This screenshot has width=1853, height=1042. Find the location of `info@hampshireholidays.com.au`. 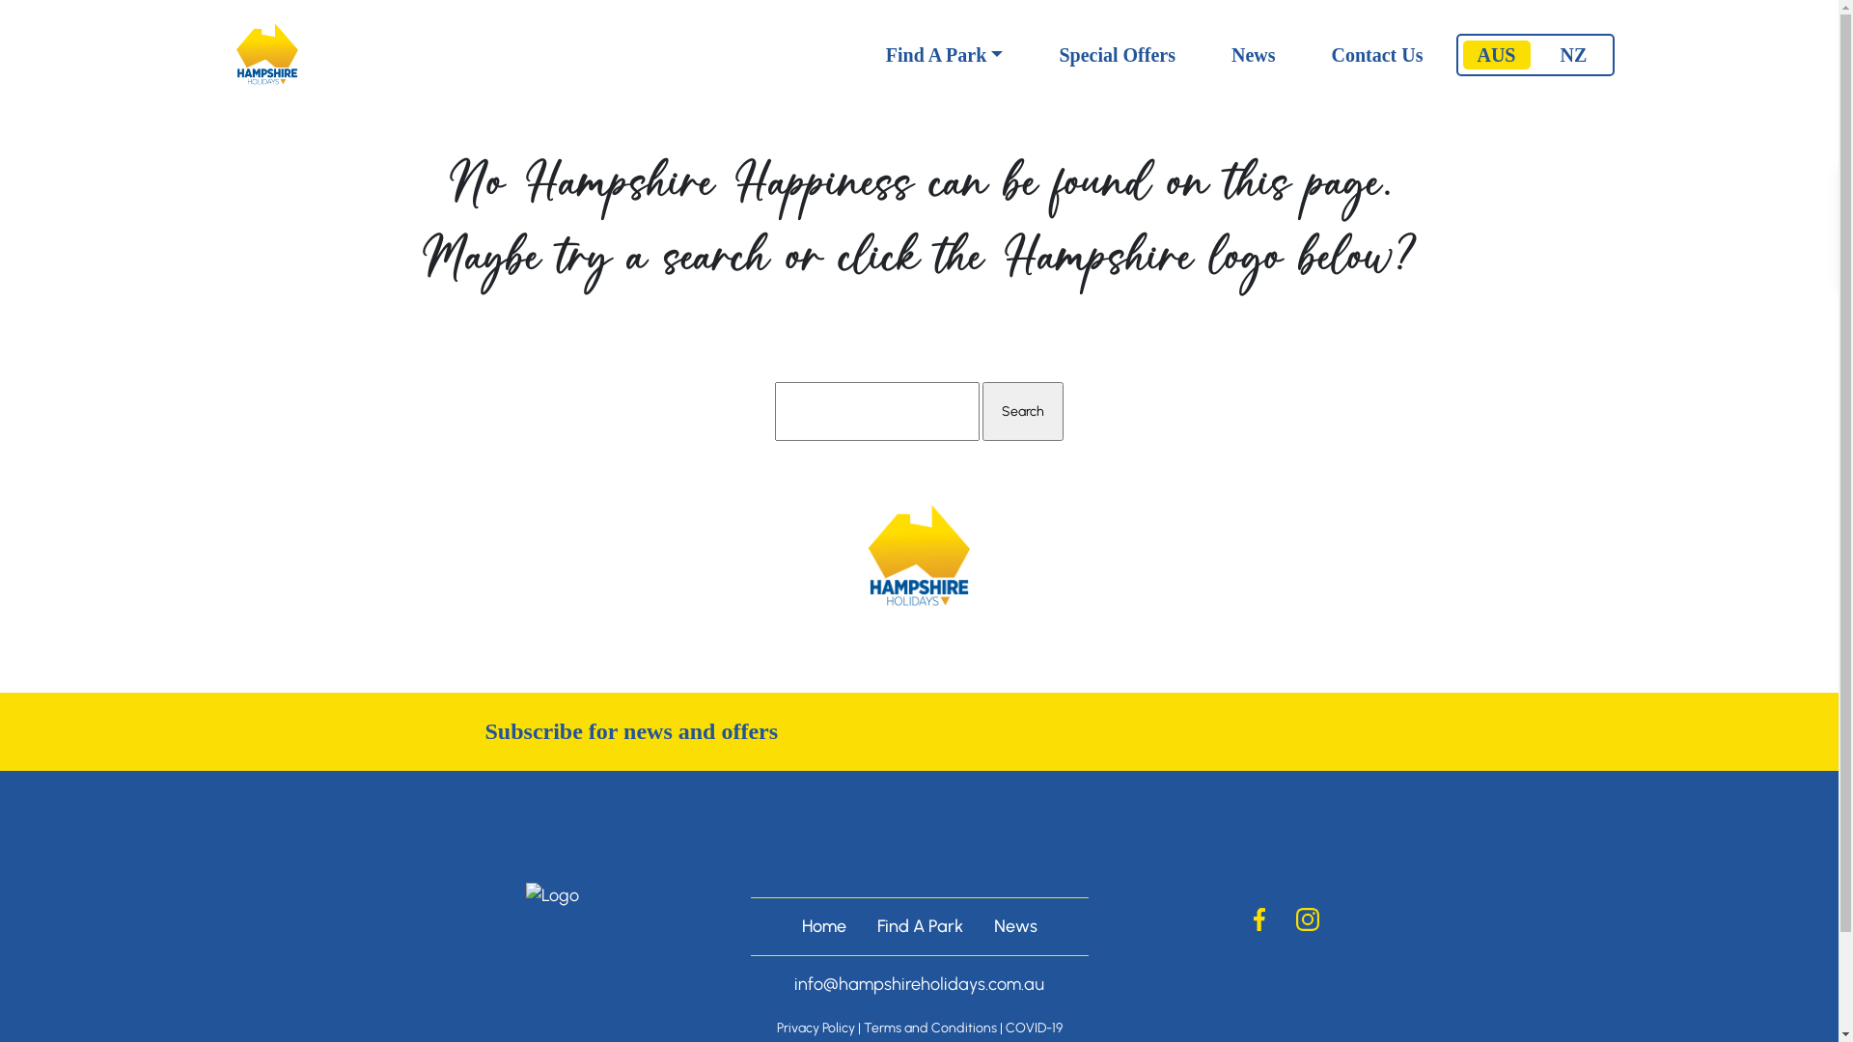

info@hampshireholidays.com.au is located at coordinates (919, 984).